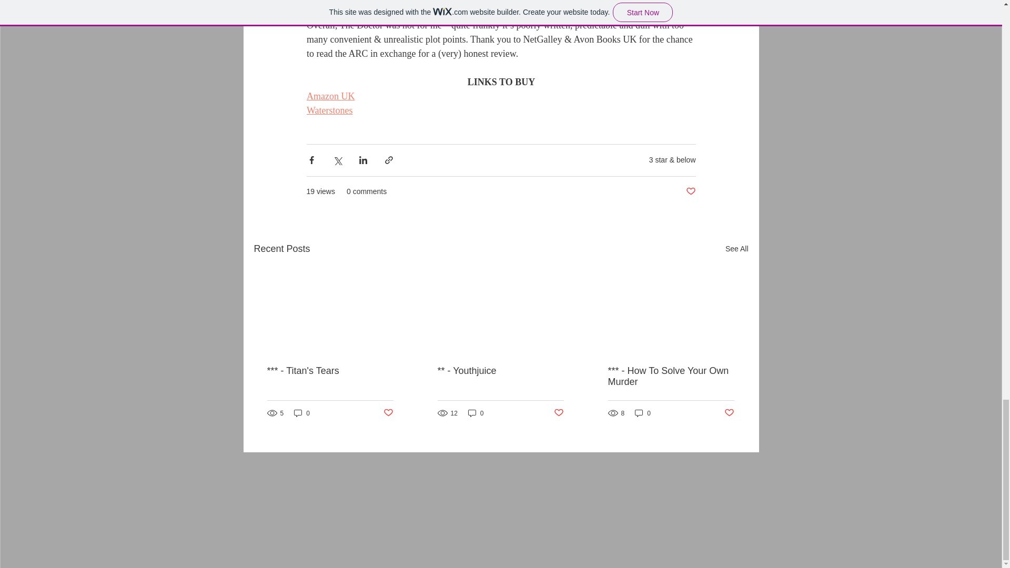 The width and height of the screenshot is (1010, 568). What do you see at coordinates (559, 413) in the screenshot?
I see `Post not marked as liked` at bounding box center [559, 413].